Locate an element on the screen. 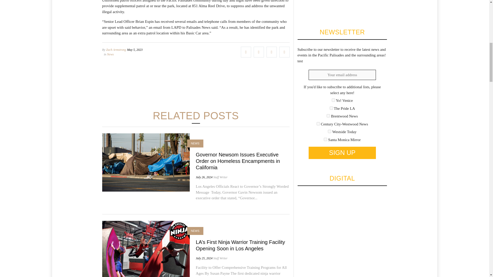 This screenshot has height=277, width=493. NEWS is located at coordinates (195, 143).